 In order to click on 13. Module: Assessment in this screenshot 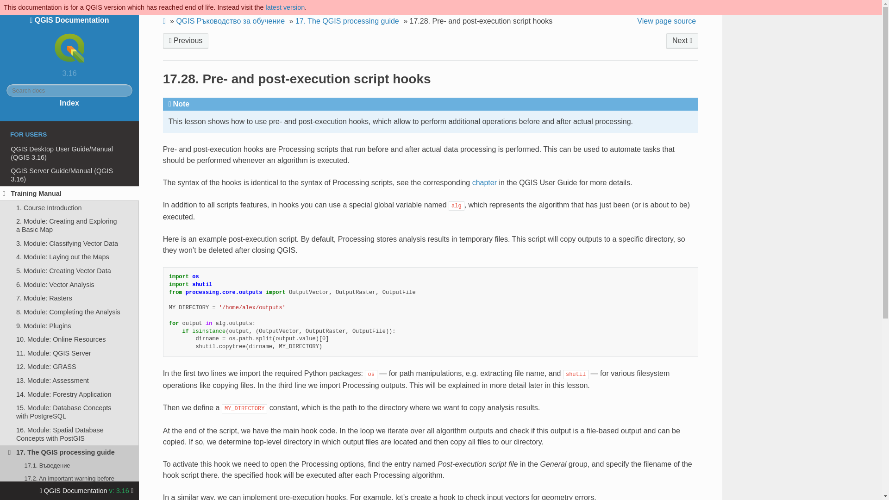, I will do `click(69, 381)`.